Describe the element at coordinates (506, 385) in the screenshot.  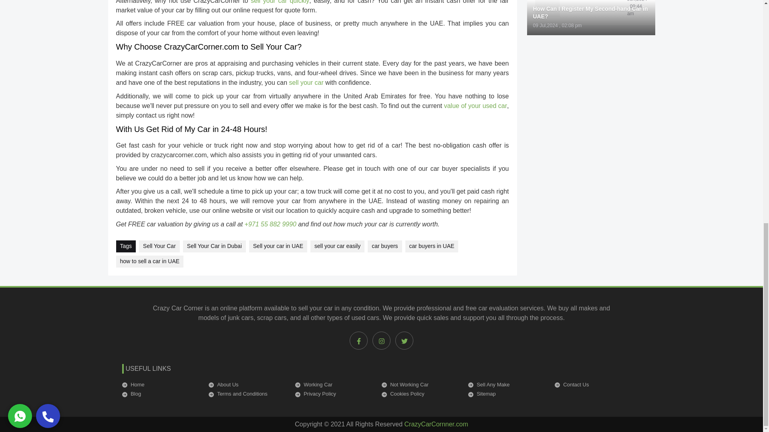
I see `Sell Any Make` at that location.